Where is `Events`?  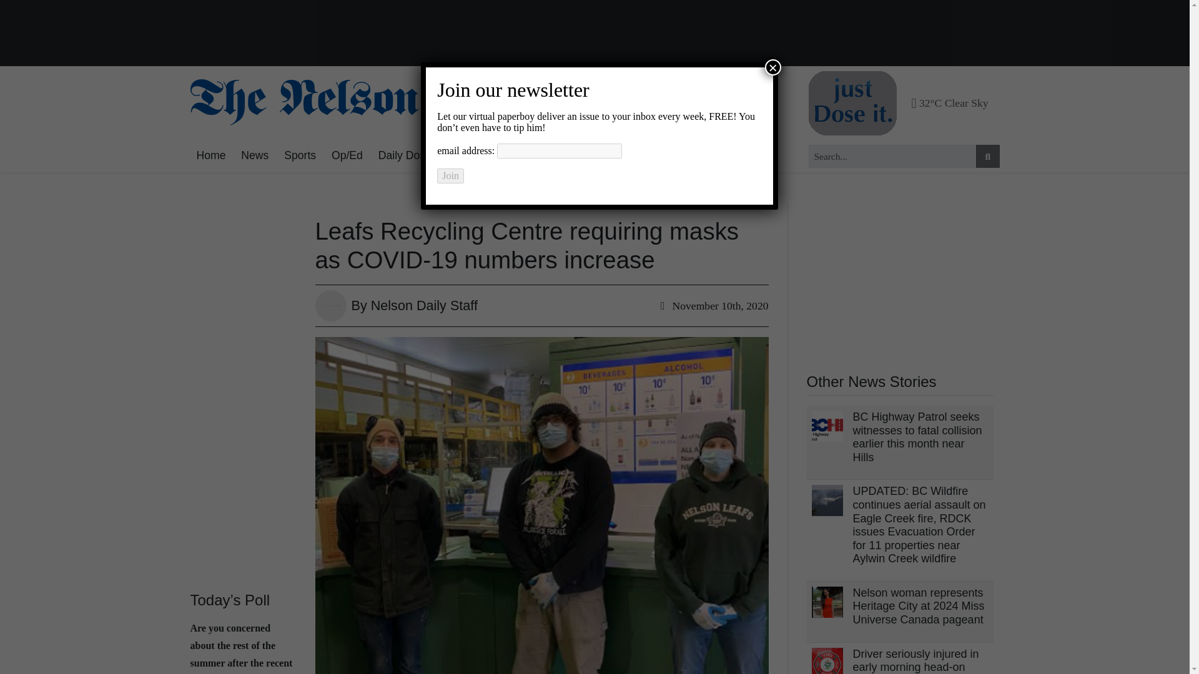
Events is located at coordinates (618, 156).